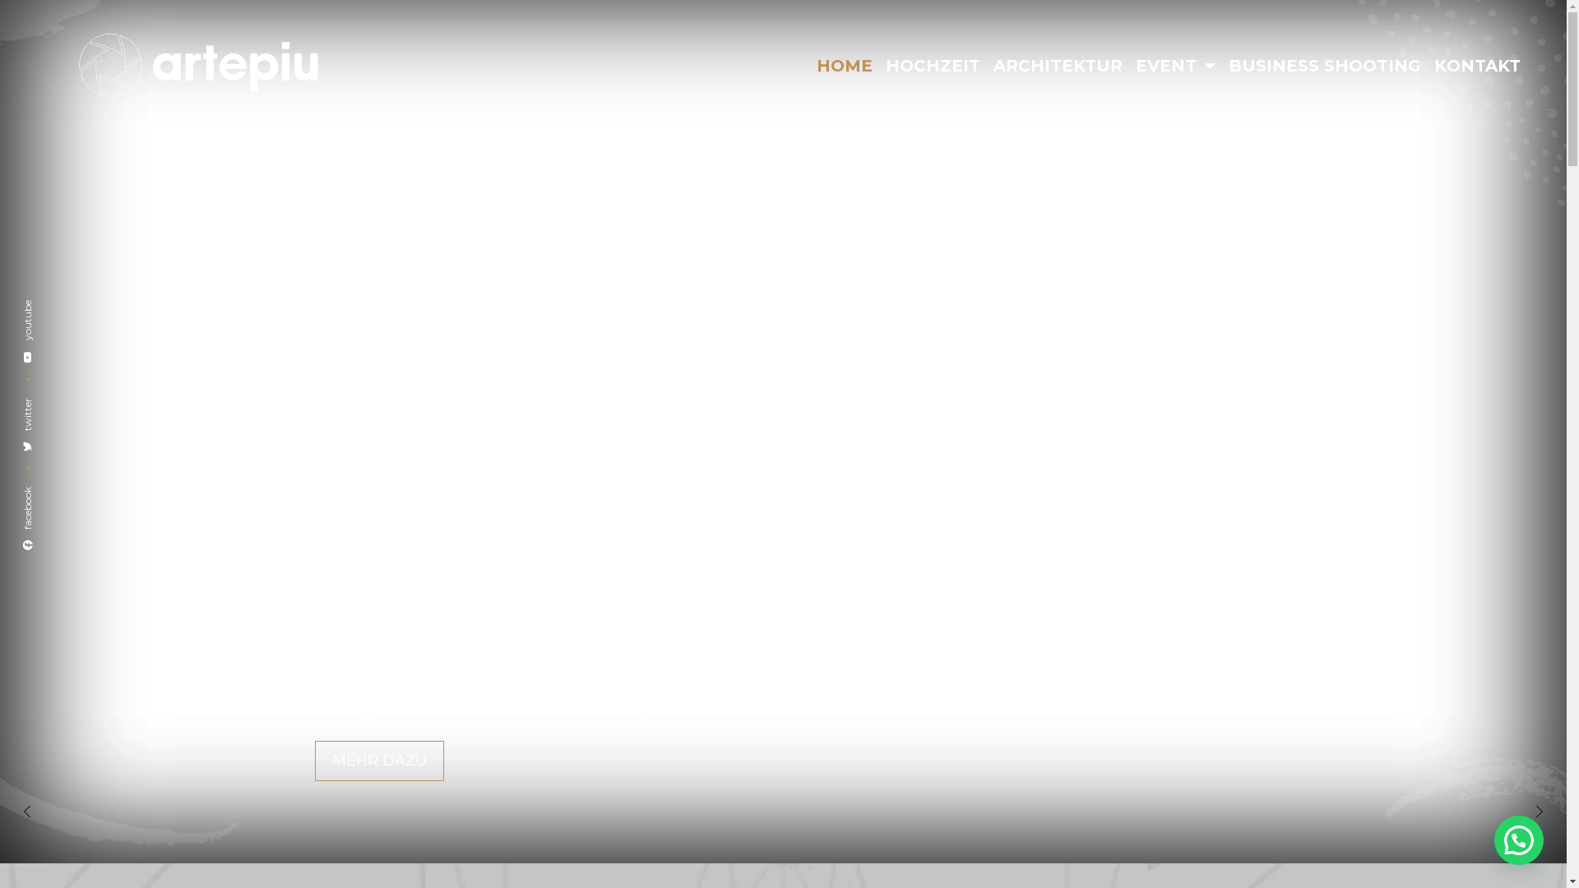 The height and width of the screenshot is (888, 1579). What do you see at coordinates (52, 308) in the screenshot?
I see `youtube` at bounding box center [52, 308].